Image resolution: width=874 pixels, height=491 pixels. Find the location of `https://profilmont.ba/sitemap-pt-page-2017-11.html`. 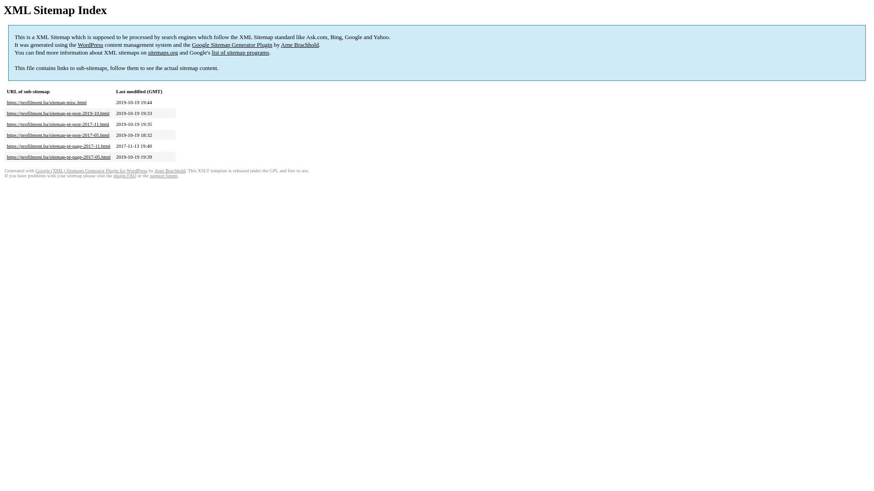

https://profilmont.ba/sitemap-pt-page-2017-11.html is located at coordinates (59, 146).